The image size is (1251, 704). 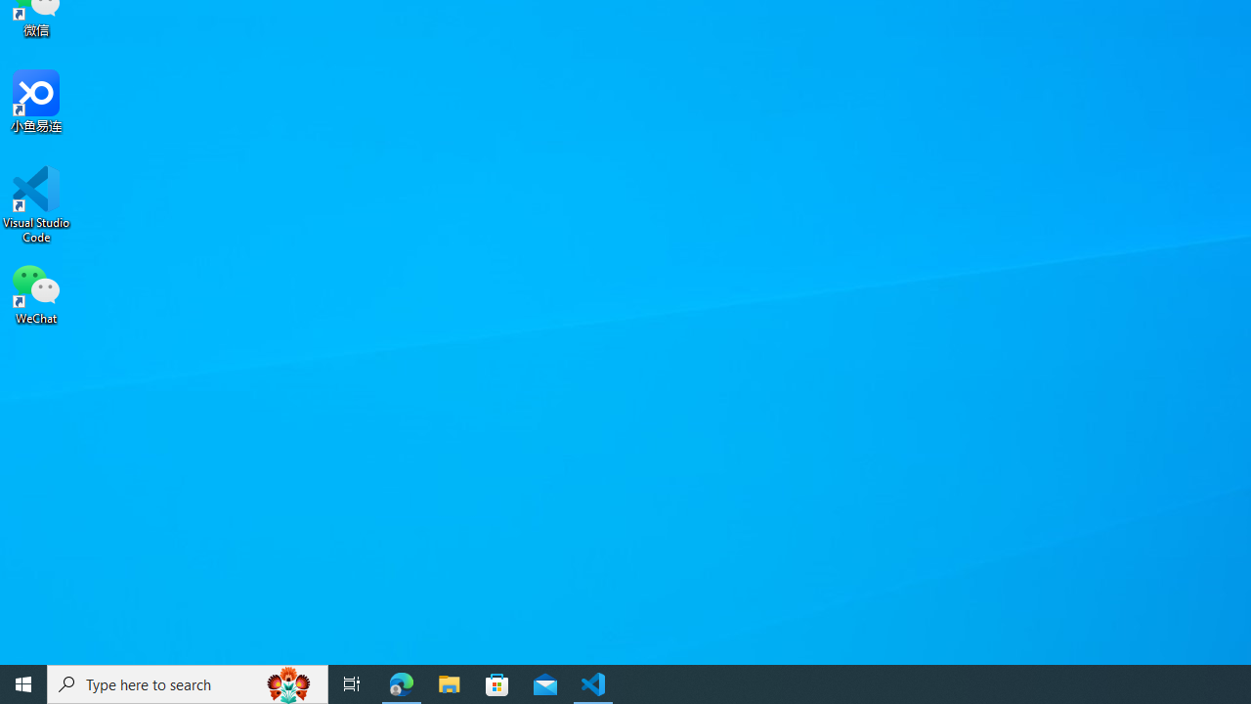 I want to click on Visual Studio Code - 1 running window, so click(x=593, y=684).